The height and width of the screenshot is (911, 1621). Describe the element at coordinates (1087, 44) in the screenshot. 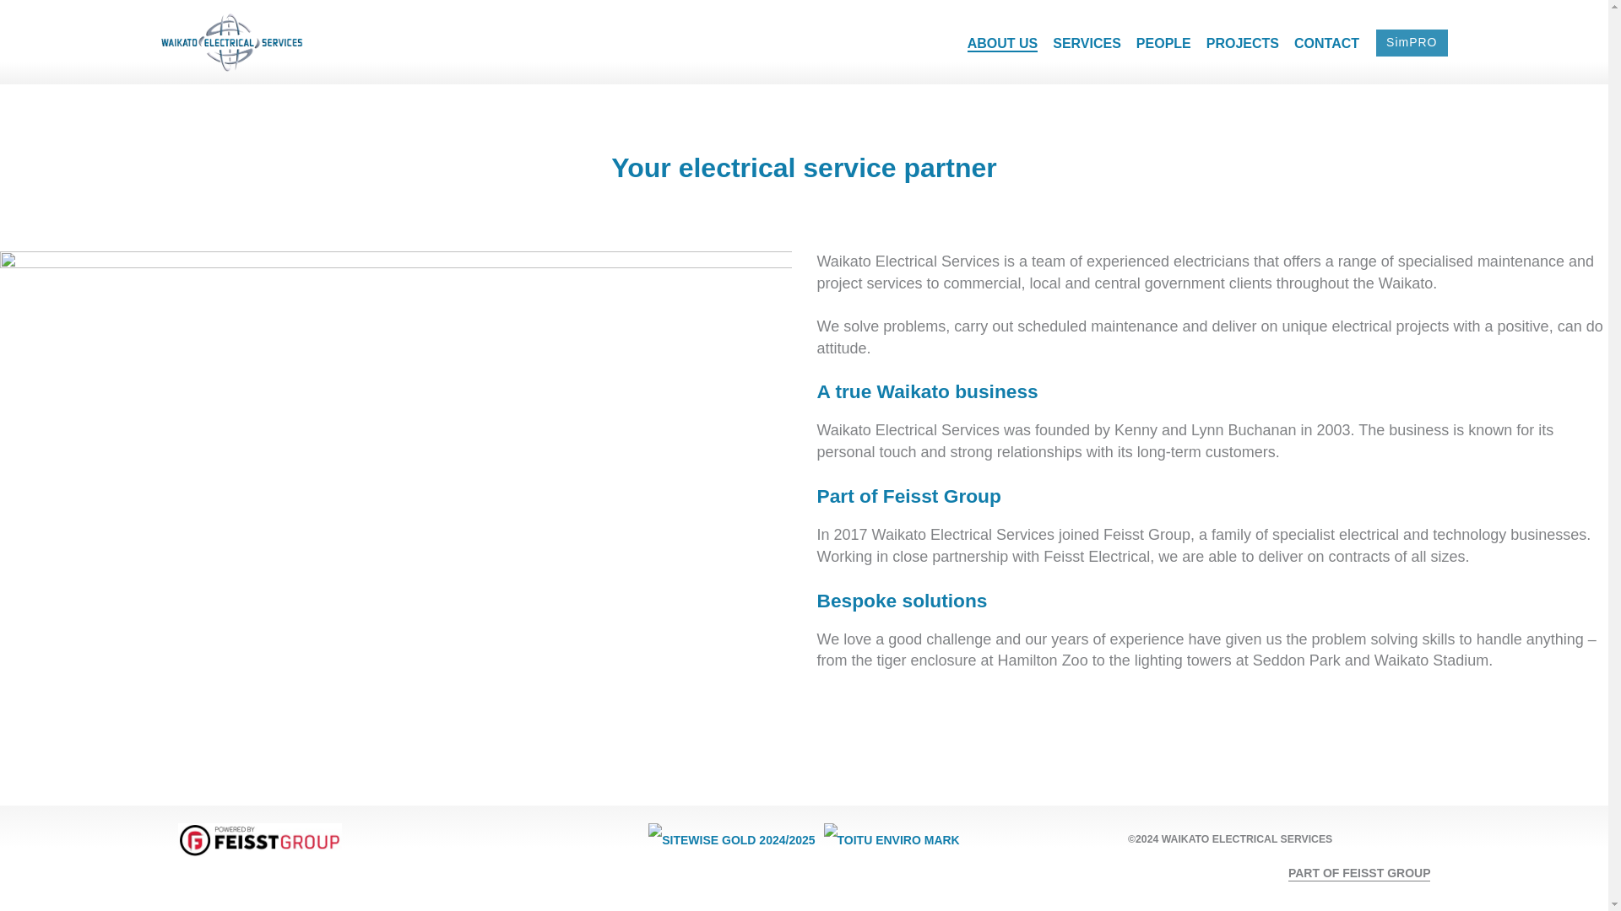

I see `SERVICES` at that location.